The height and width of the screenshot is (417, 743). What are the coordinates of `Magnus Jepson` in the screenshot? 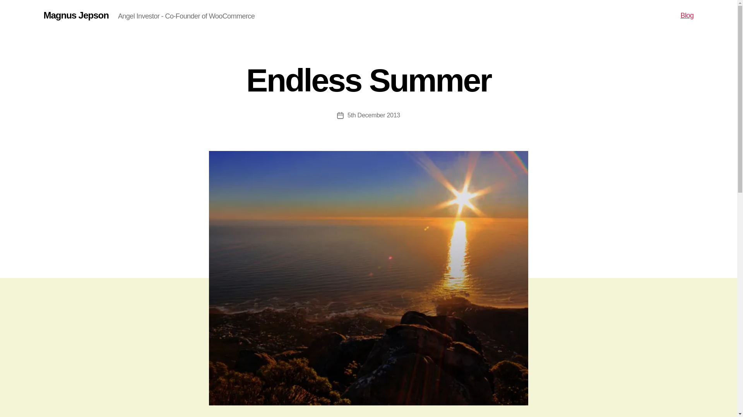 It's located at (76, 15).